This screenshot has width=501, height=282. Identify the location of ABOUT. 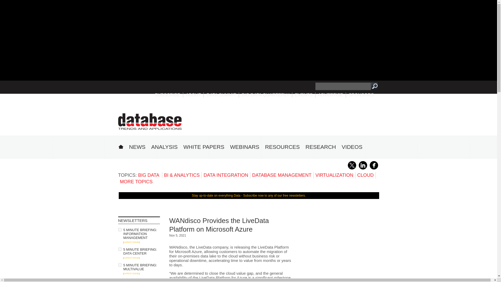
(194, 95).